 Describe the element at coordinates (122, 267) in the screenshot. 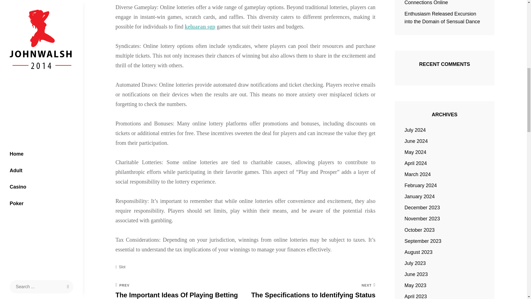

I see `Slot` at that location.